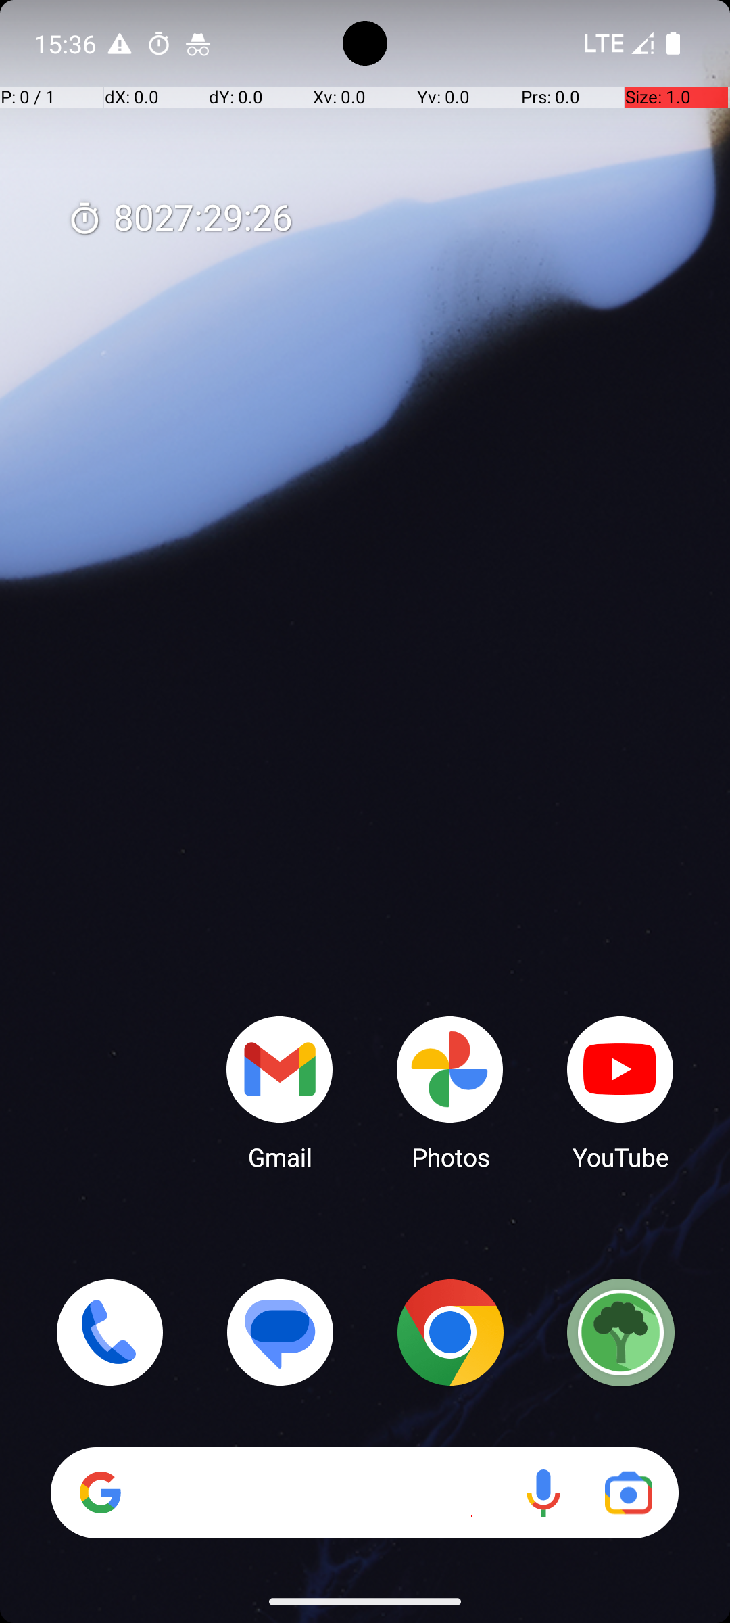  What do you see at coordinates (67, 43) in the screenshot?
I see `15:36` at bounding box center [67, 43].